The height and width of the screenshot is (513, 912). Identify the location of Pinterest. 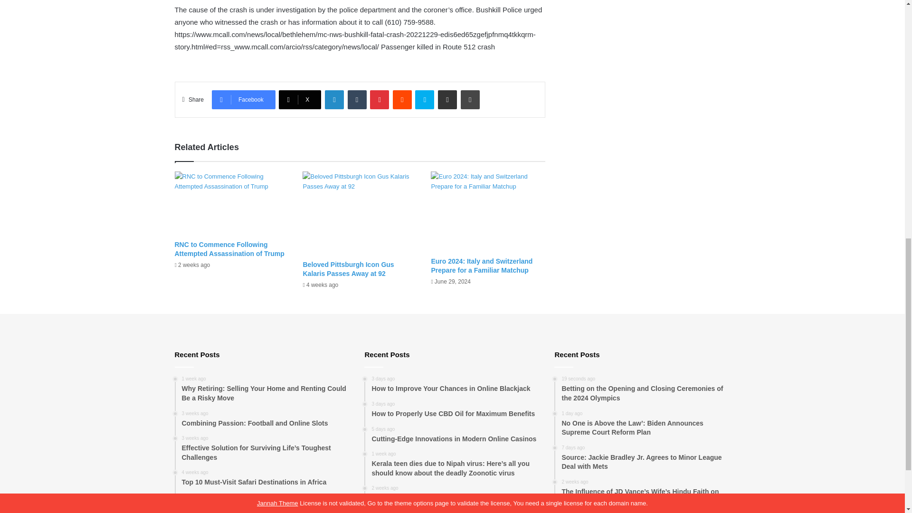
(380, 100).